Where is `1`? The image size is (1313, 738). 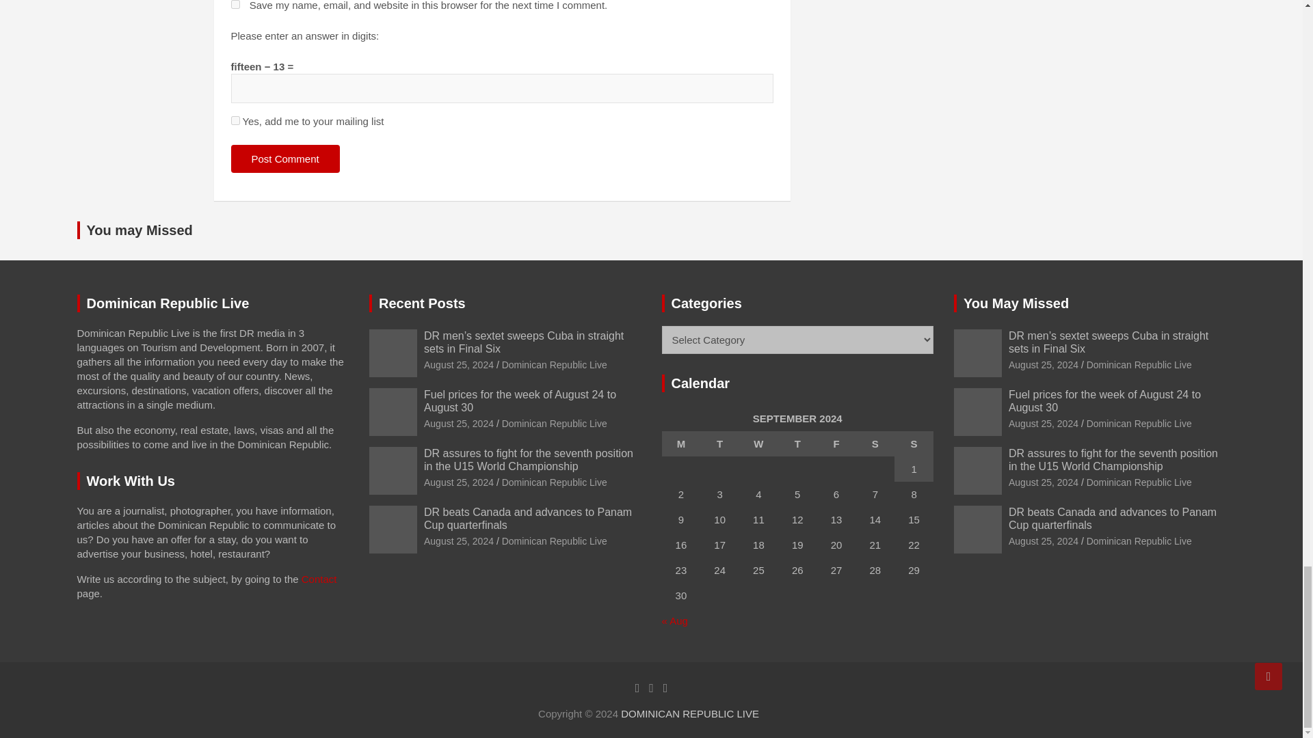
1 is located at coordinates (235, 120).